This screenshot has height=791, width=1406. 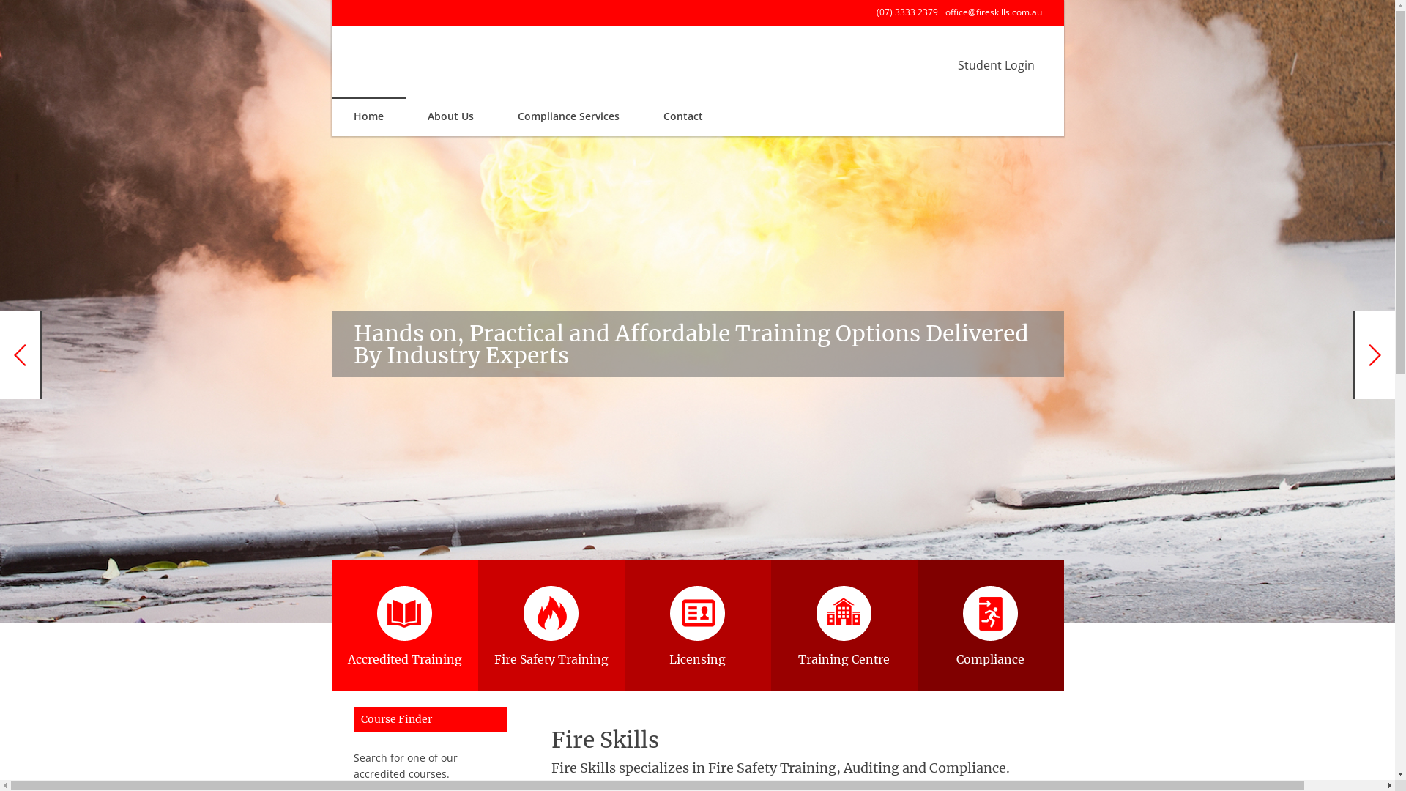 What do you see at coordinates (993, 12) in the screenshot?
I see `office@fireskills.com.au` at bounding box center [993, 12].